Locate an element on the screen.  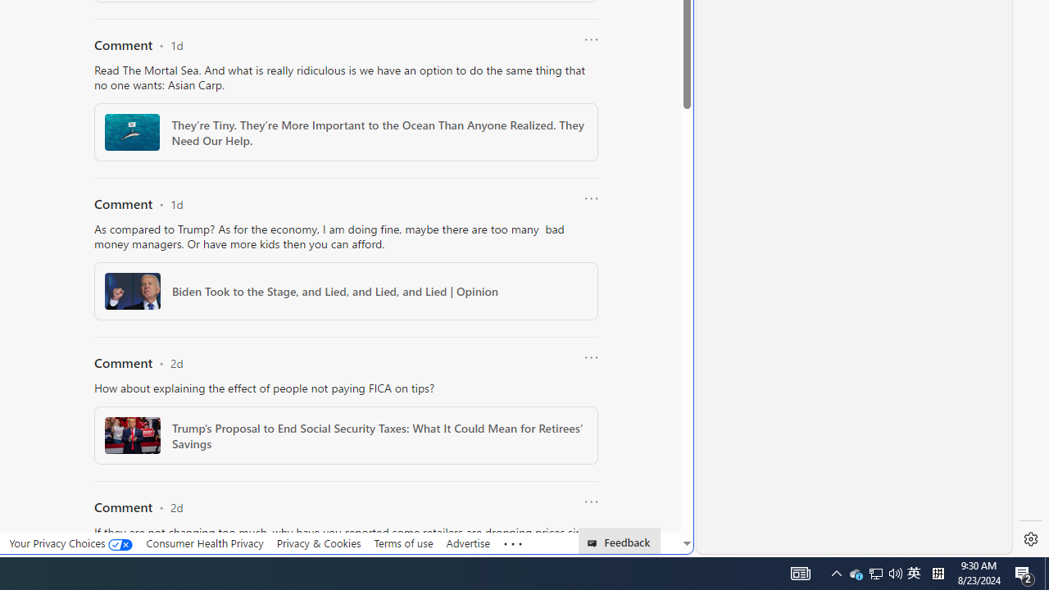
Content thumbnail is located at coordinates (131, 435).